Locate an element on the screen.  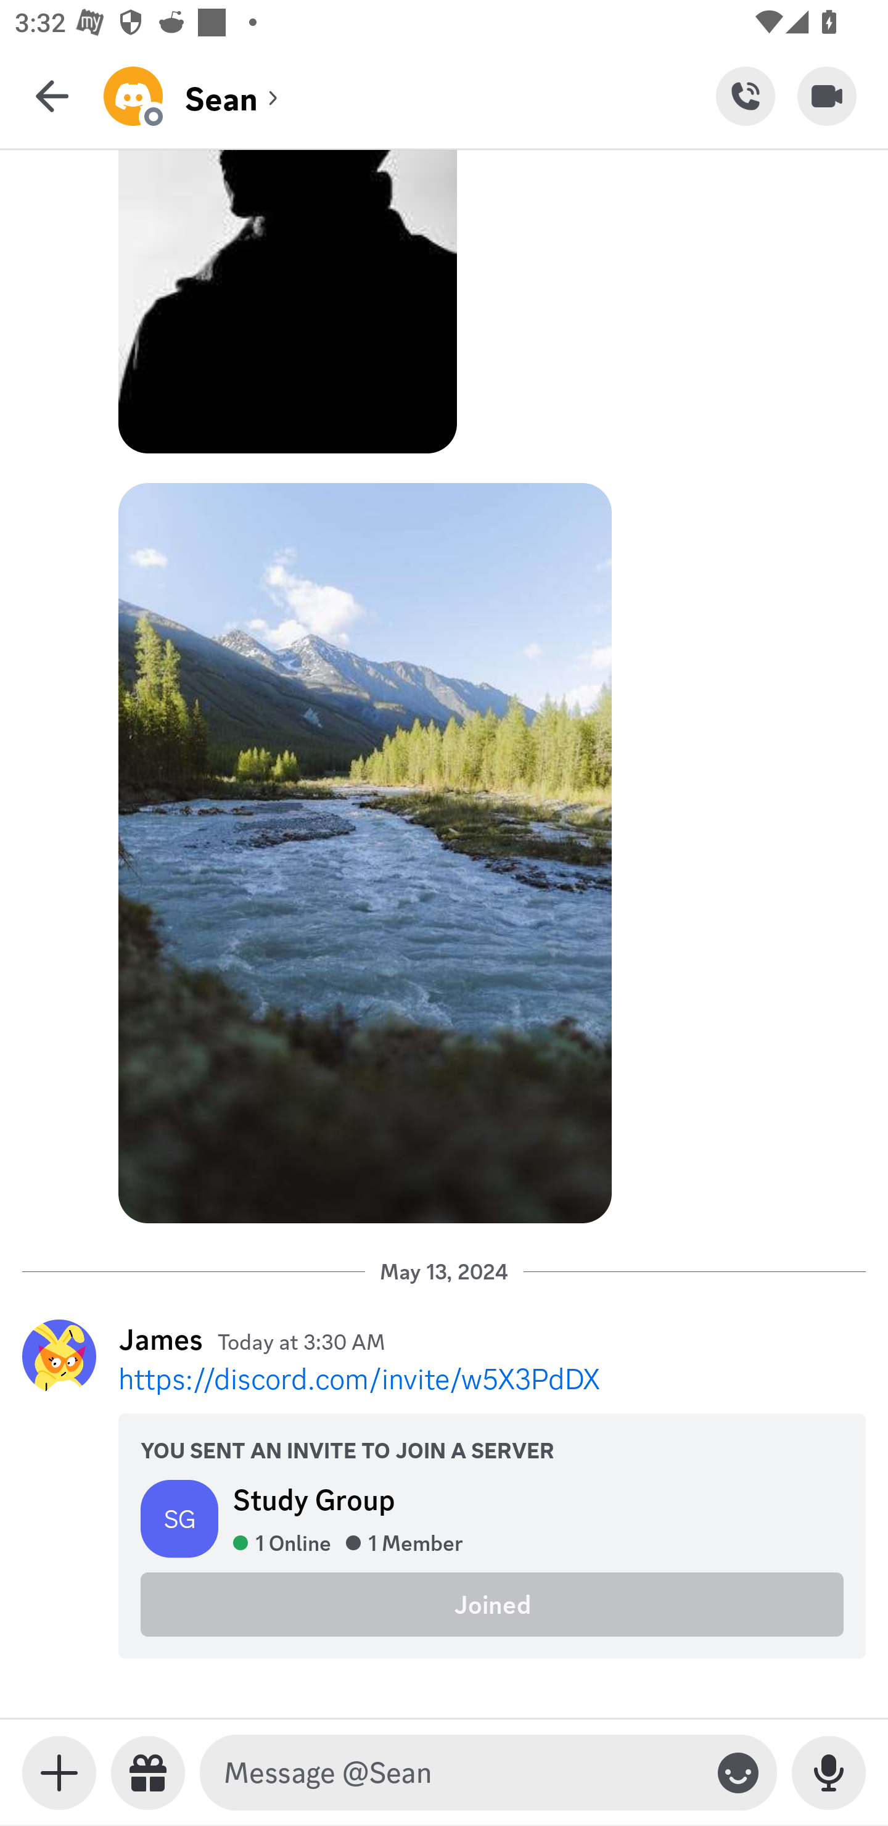
Toggle emoji keyboard is located at coordinates (738, 1773).